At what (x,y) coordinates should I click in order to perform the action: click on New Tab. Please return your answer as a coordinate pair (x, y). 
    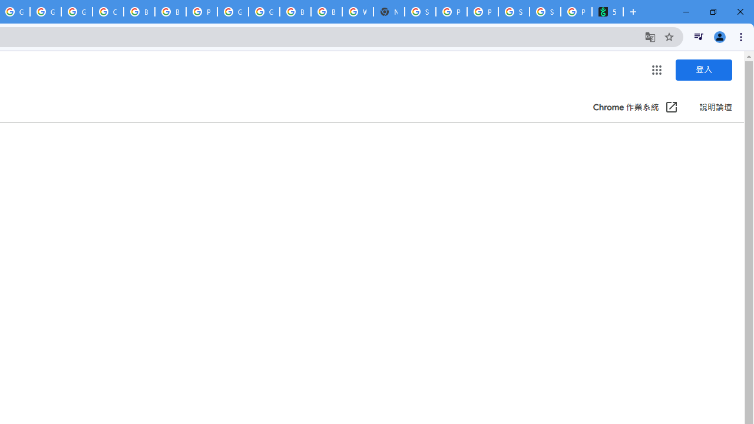
    Looking at the image, I should click on (389, 12).